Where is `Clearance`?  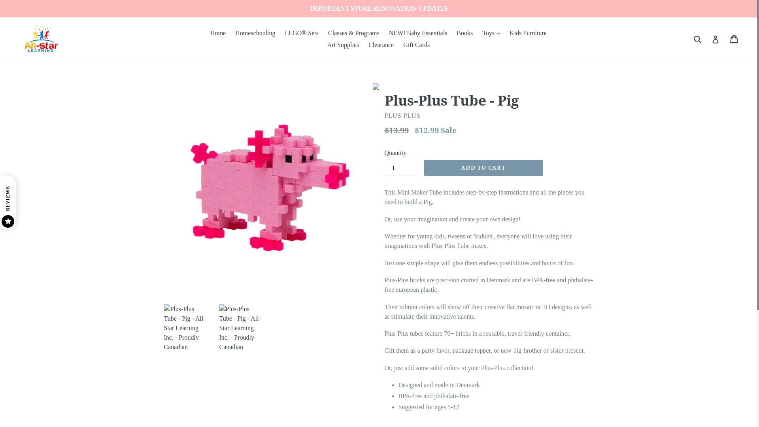
Clearance is located at coordinates (381, 45).